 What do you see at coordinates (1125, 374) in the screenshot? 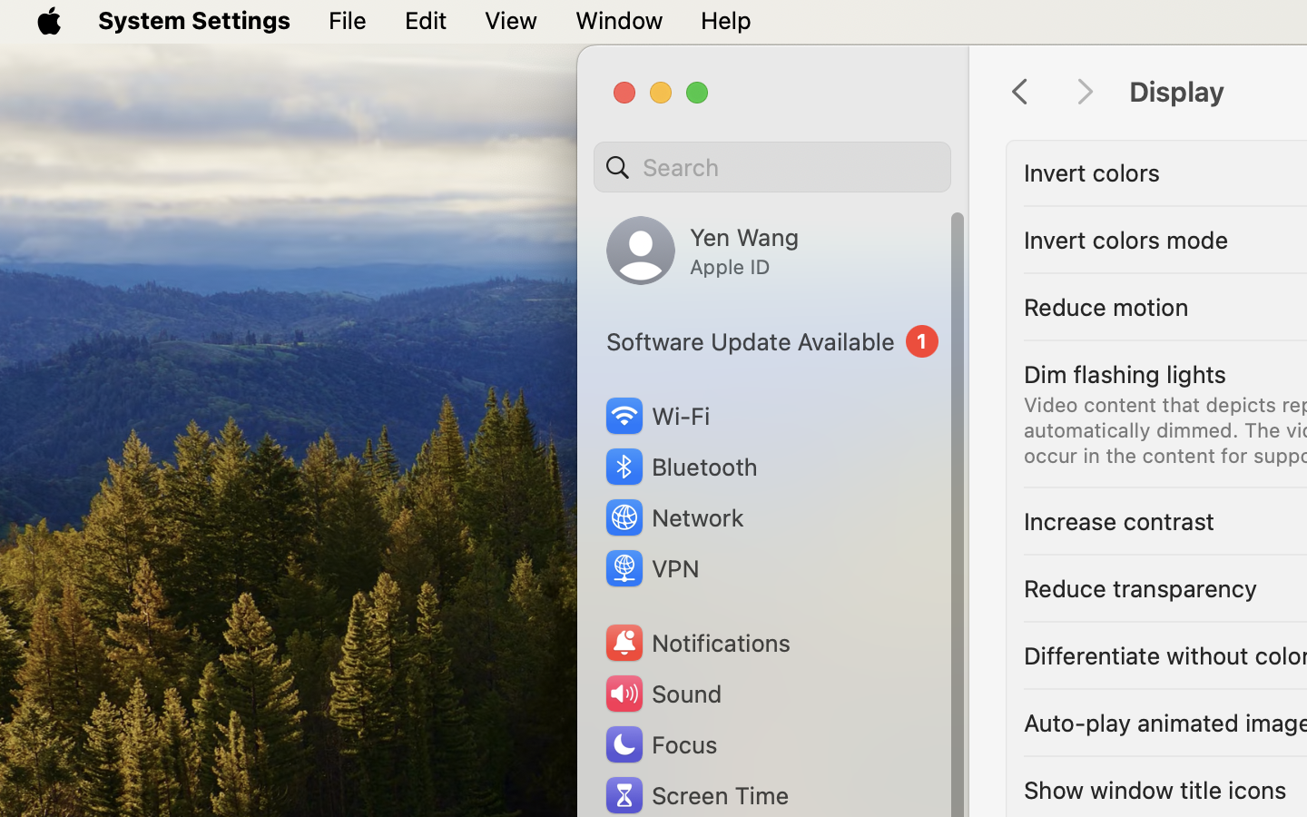
I see `Dim flashing lights` at bounding box center [1125, 374].